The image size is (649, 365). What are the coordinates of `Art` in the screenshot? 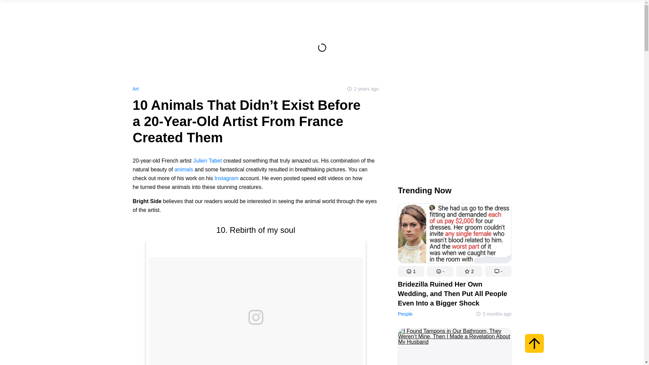 It's located at (135, 89).